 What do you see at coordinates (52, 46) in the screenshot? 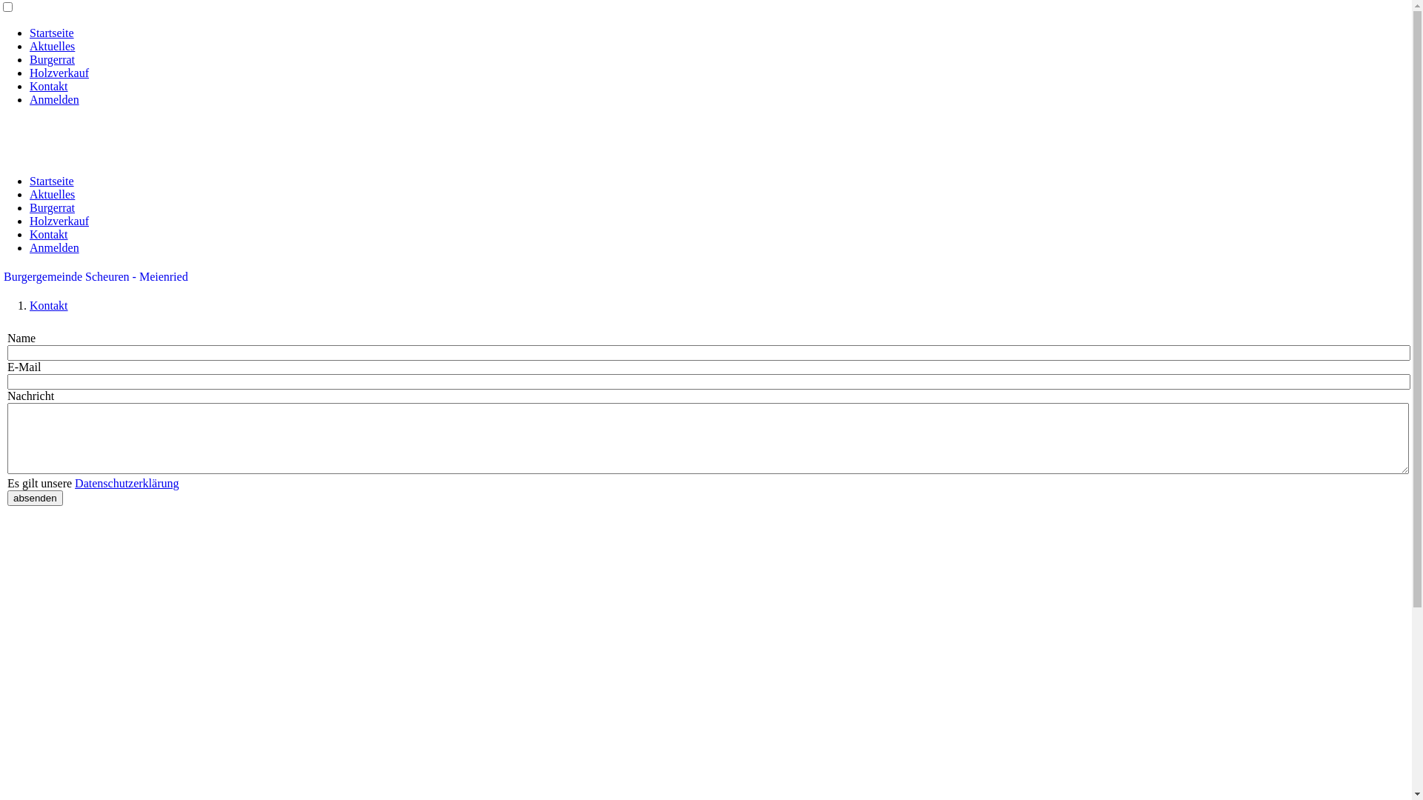
I see `Aktuelles` at bounding box center [52, 46].